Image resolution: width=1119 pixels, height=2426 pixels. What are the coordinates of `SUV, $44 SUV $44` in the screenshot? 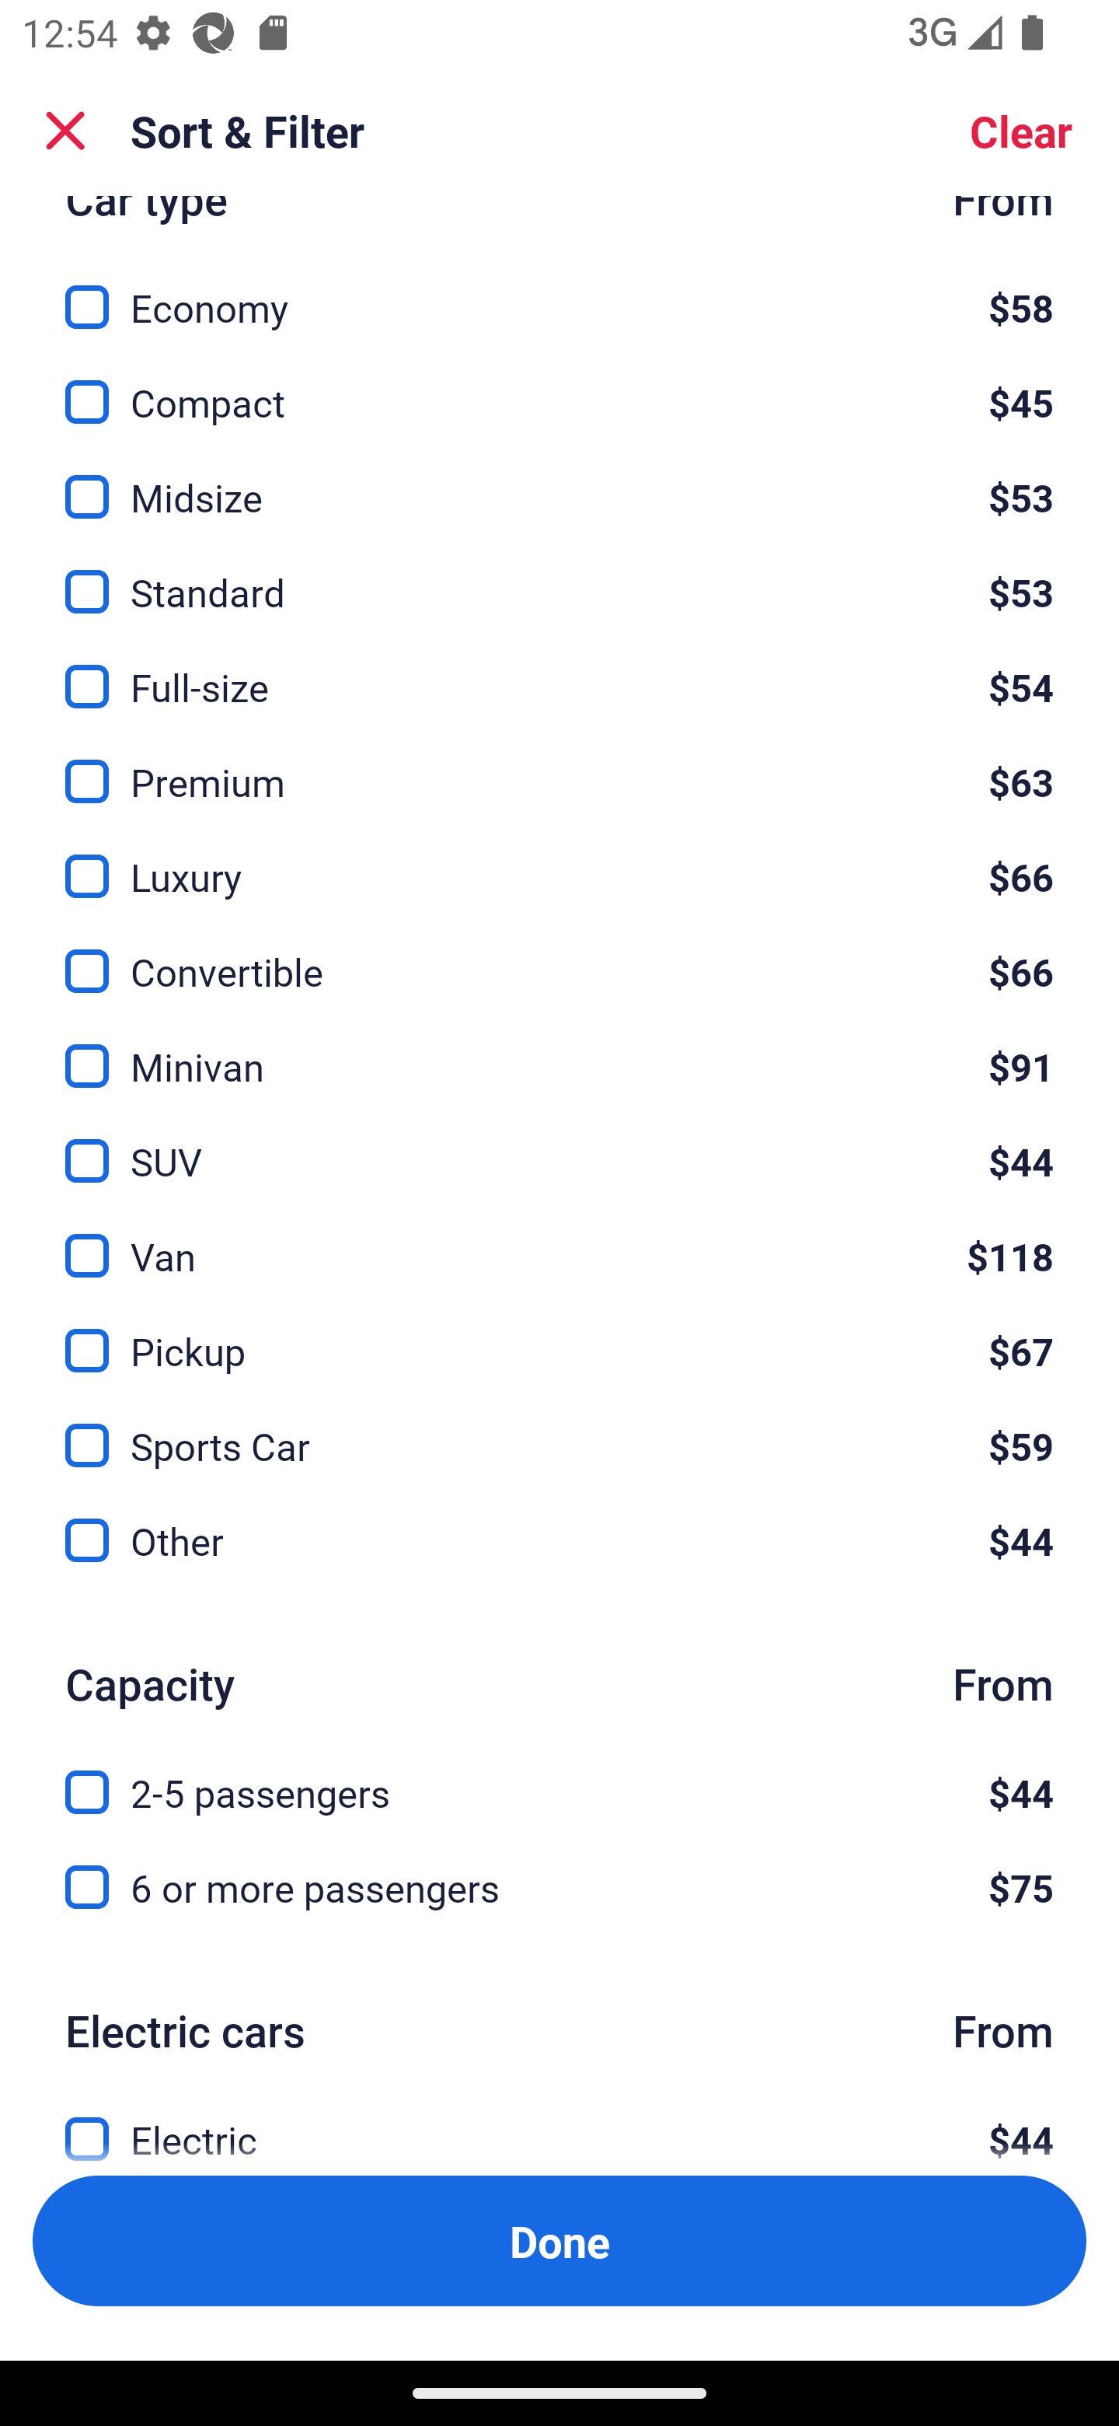 It's located at (559, 1143).